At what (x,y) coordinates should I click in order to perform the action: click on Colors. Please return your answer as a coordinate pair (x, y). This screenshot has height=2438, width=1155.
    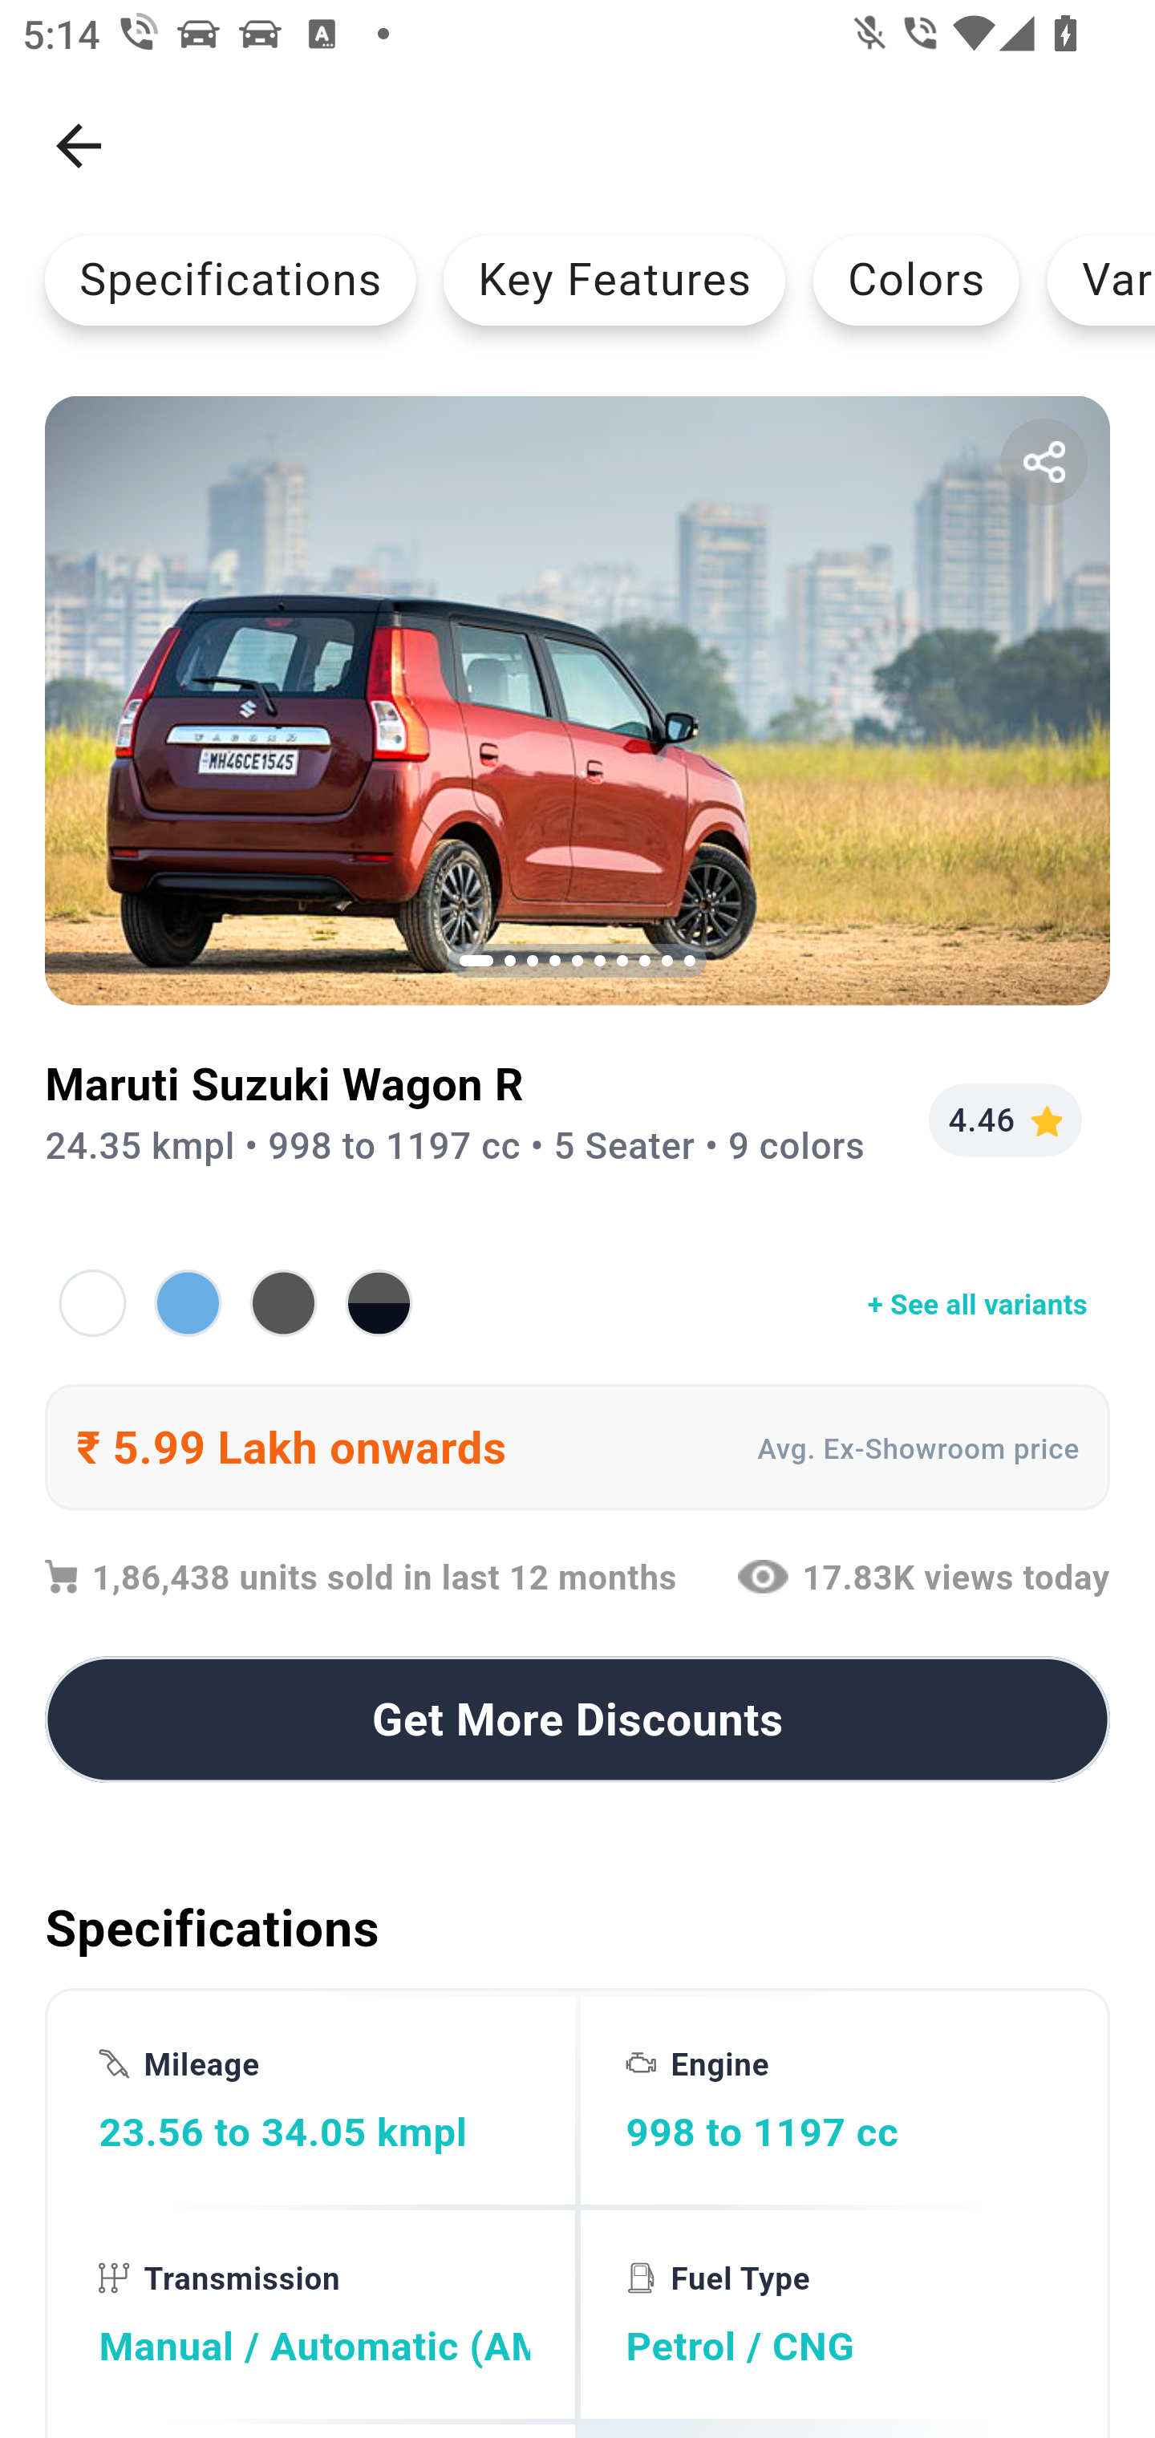
    Looking at the image, I should click on (916, 280).